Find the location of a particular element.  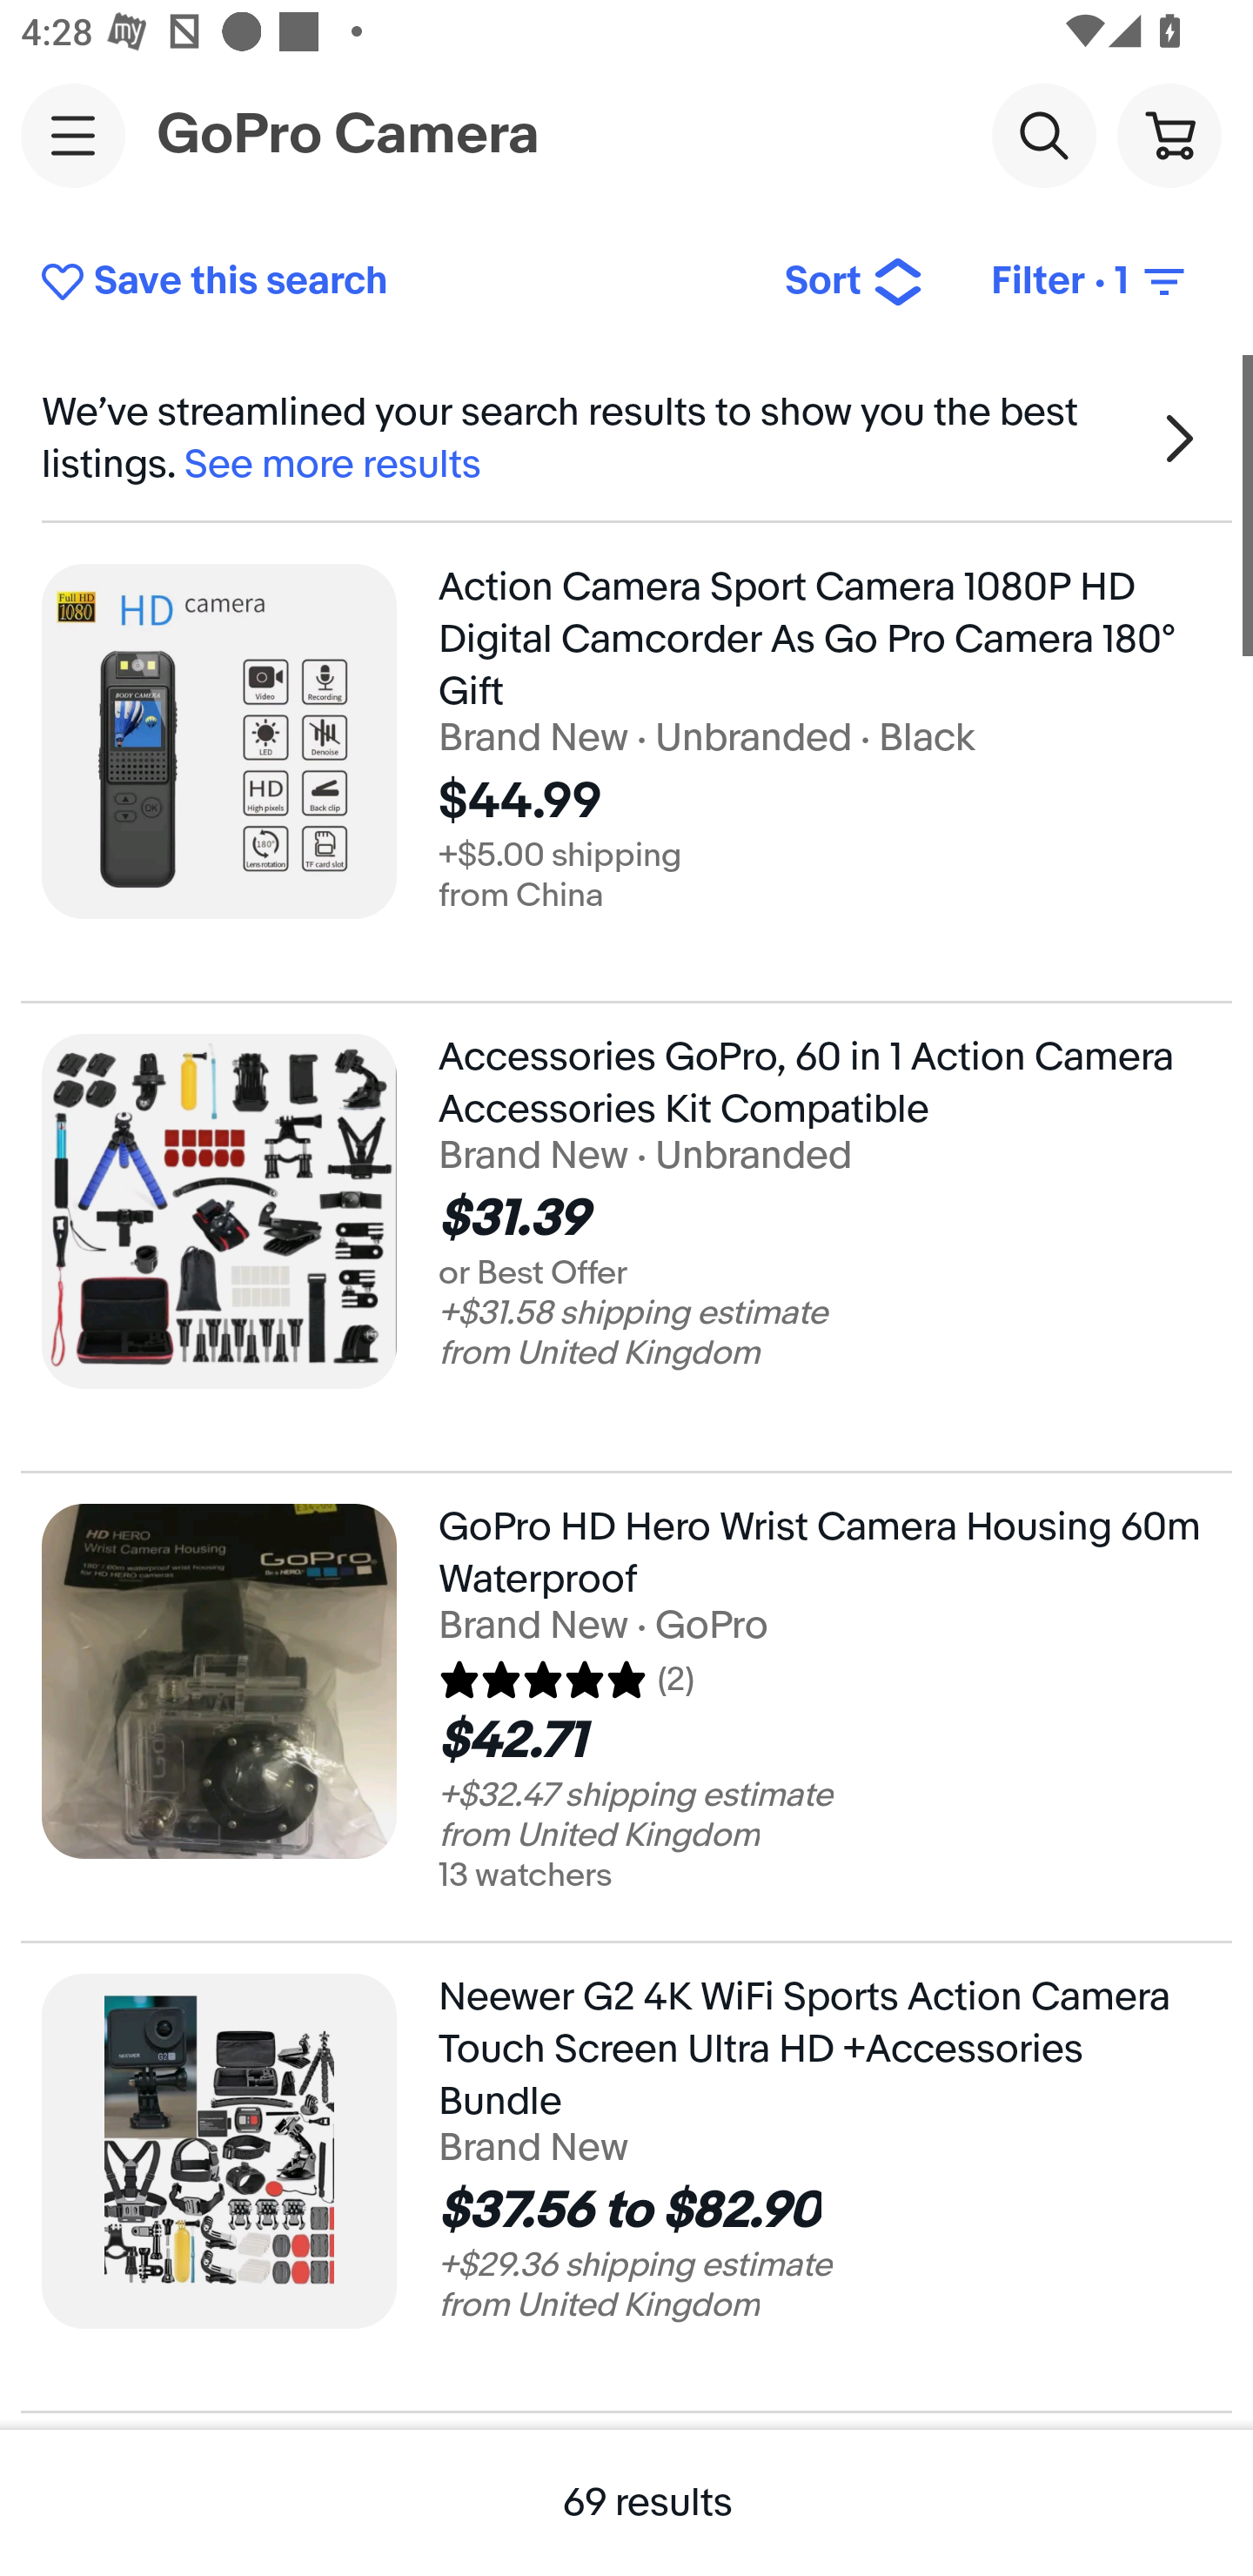

Cart button shopping cart is located at coordinates (1169, 134).